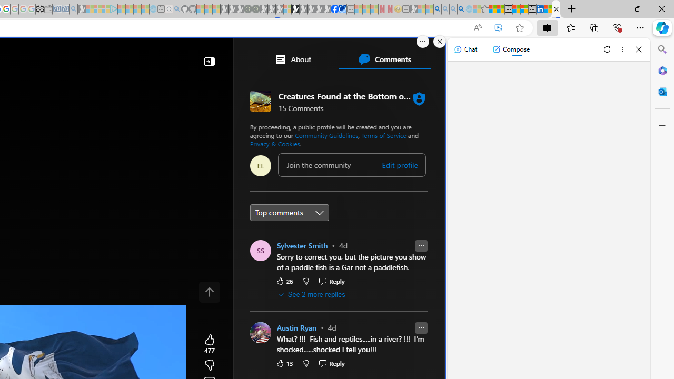 This screenshot has height=379, width=674. What do you see at coordinates (421, 328) in the screenshot?
I see `Report comment` at bounding box center [421, 328].